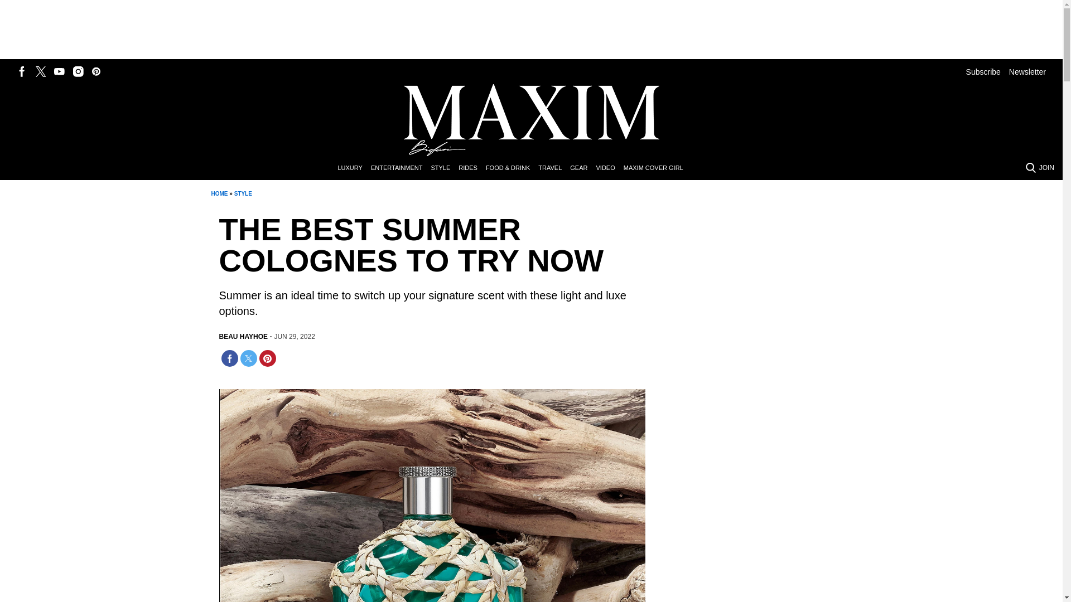 Image resolution: width=1071 pixels, height=602 pixels. What do you see at coordinates (248, 358) in the screenshot?
I see `Share on Twitter` at bounding box center [248, 358].